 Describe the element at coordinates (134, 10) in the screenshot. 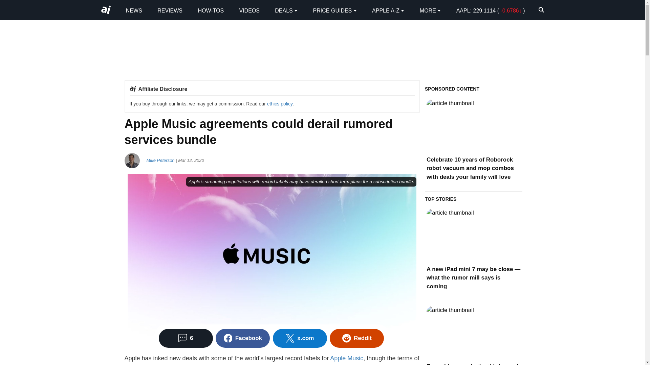

I see `NEWS` at that location.